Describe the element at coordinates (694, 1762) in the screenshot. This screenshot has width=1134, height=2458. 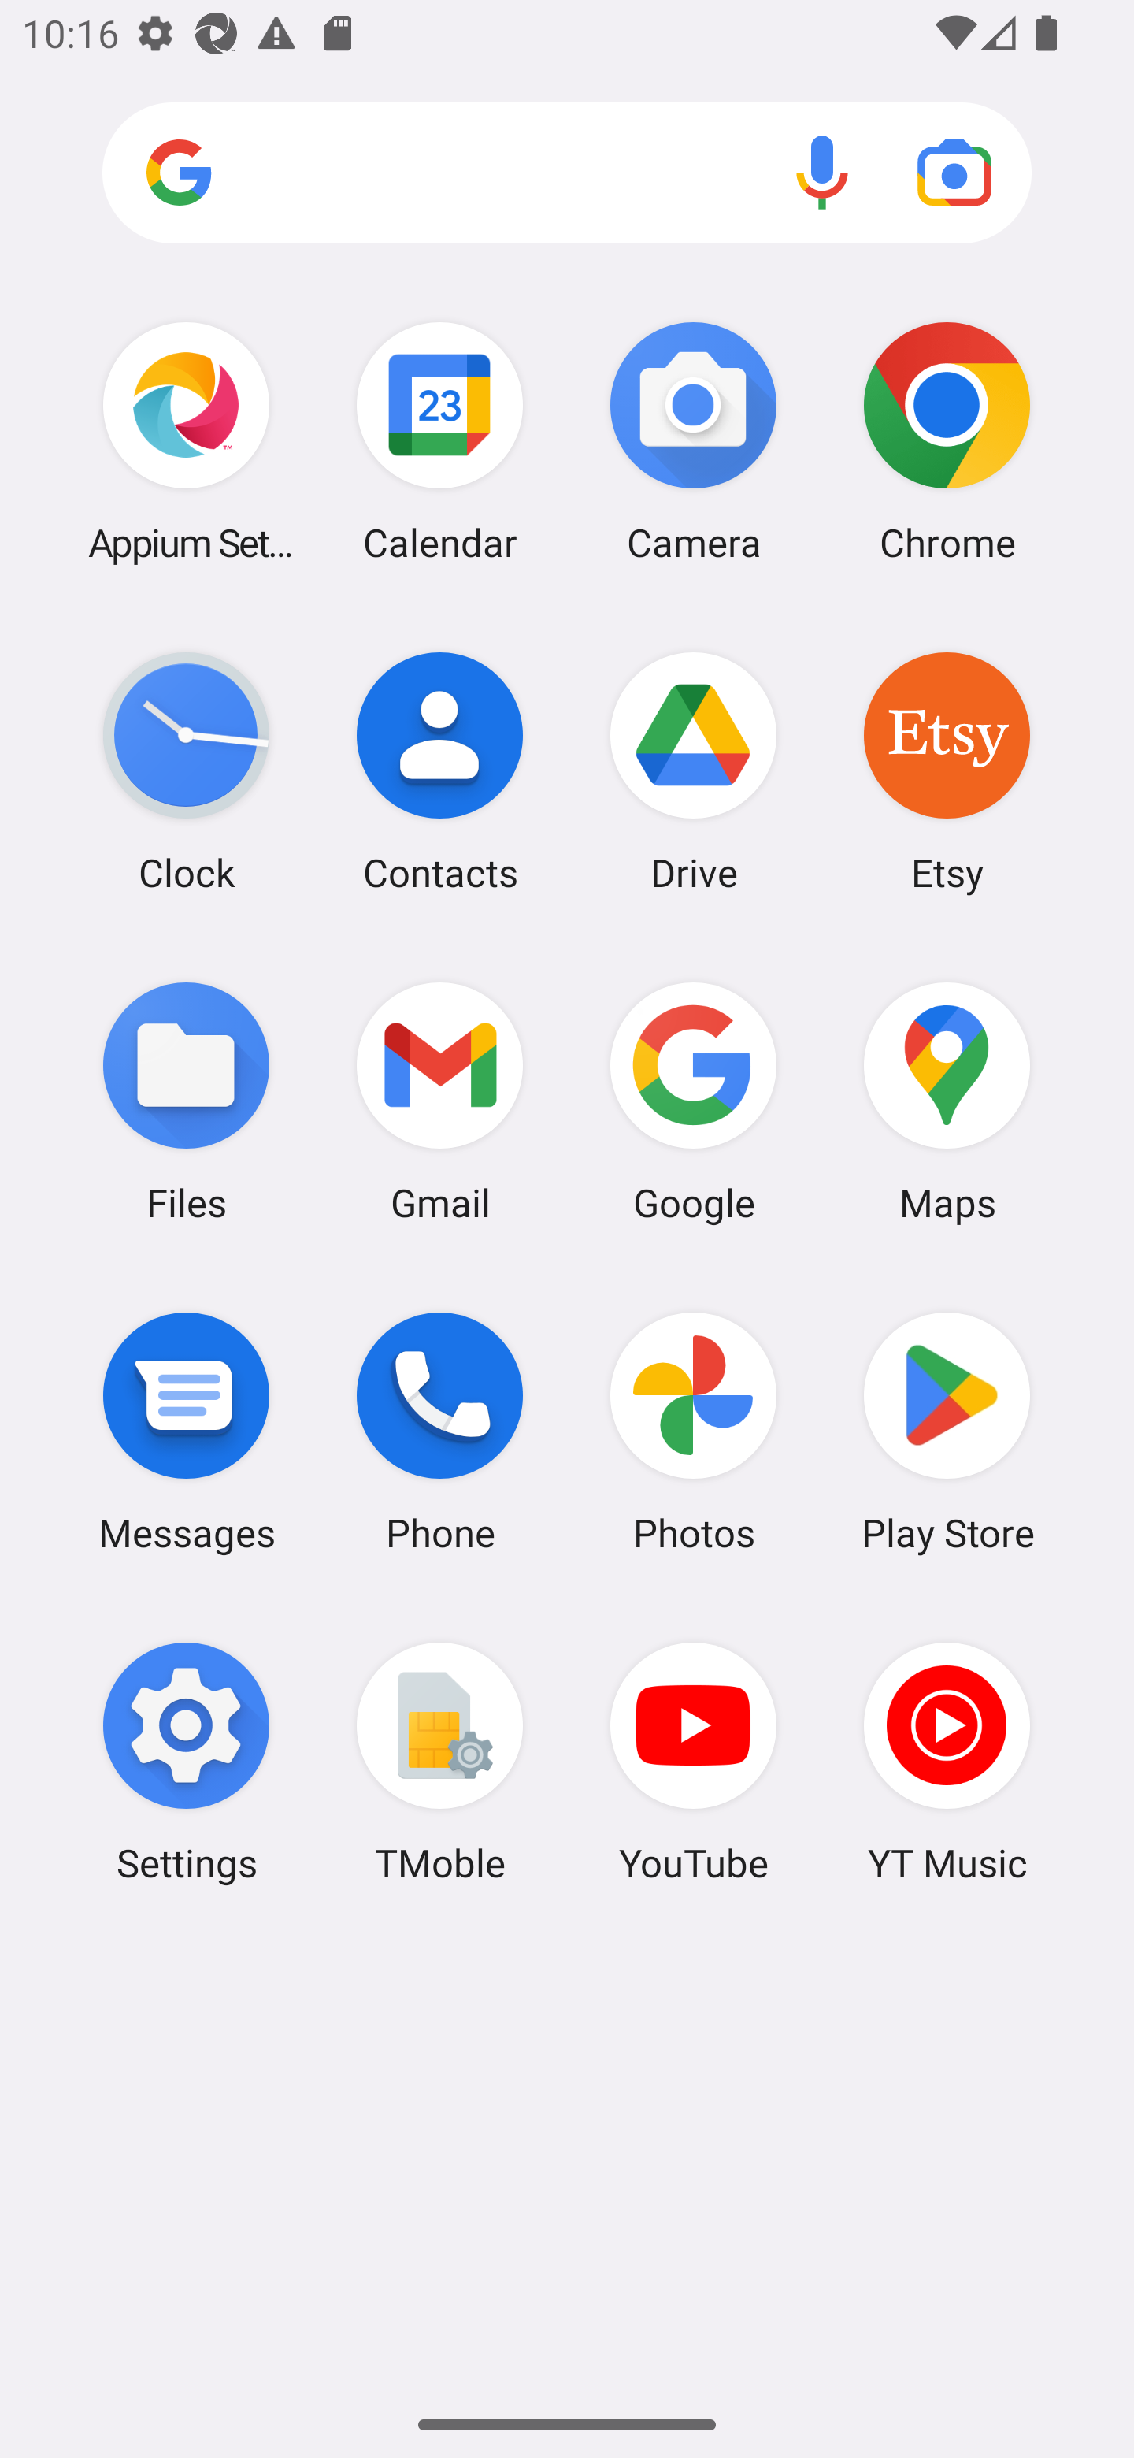
I see `YouTube` at that location.